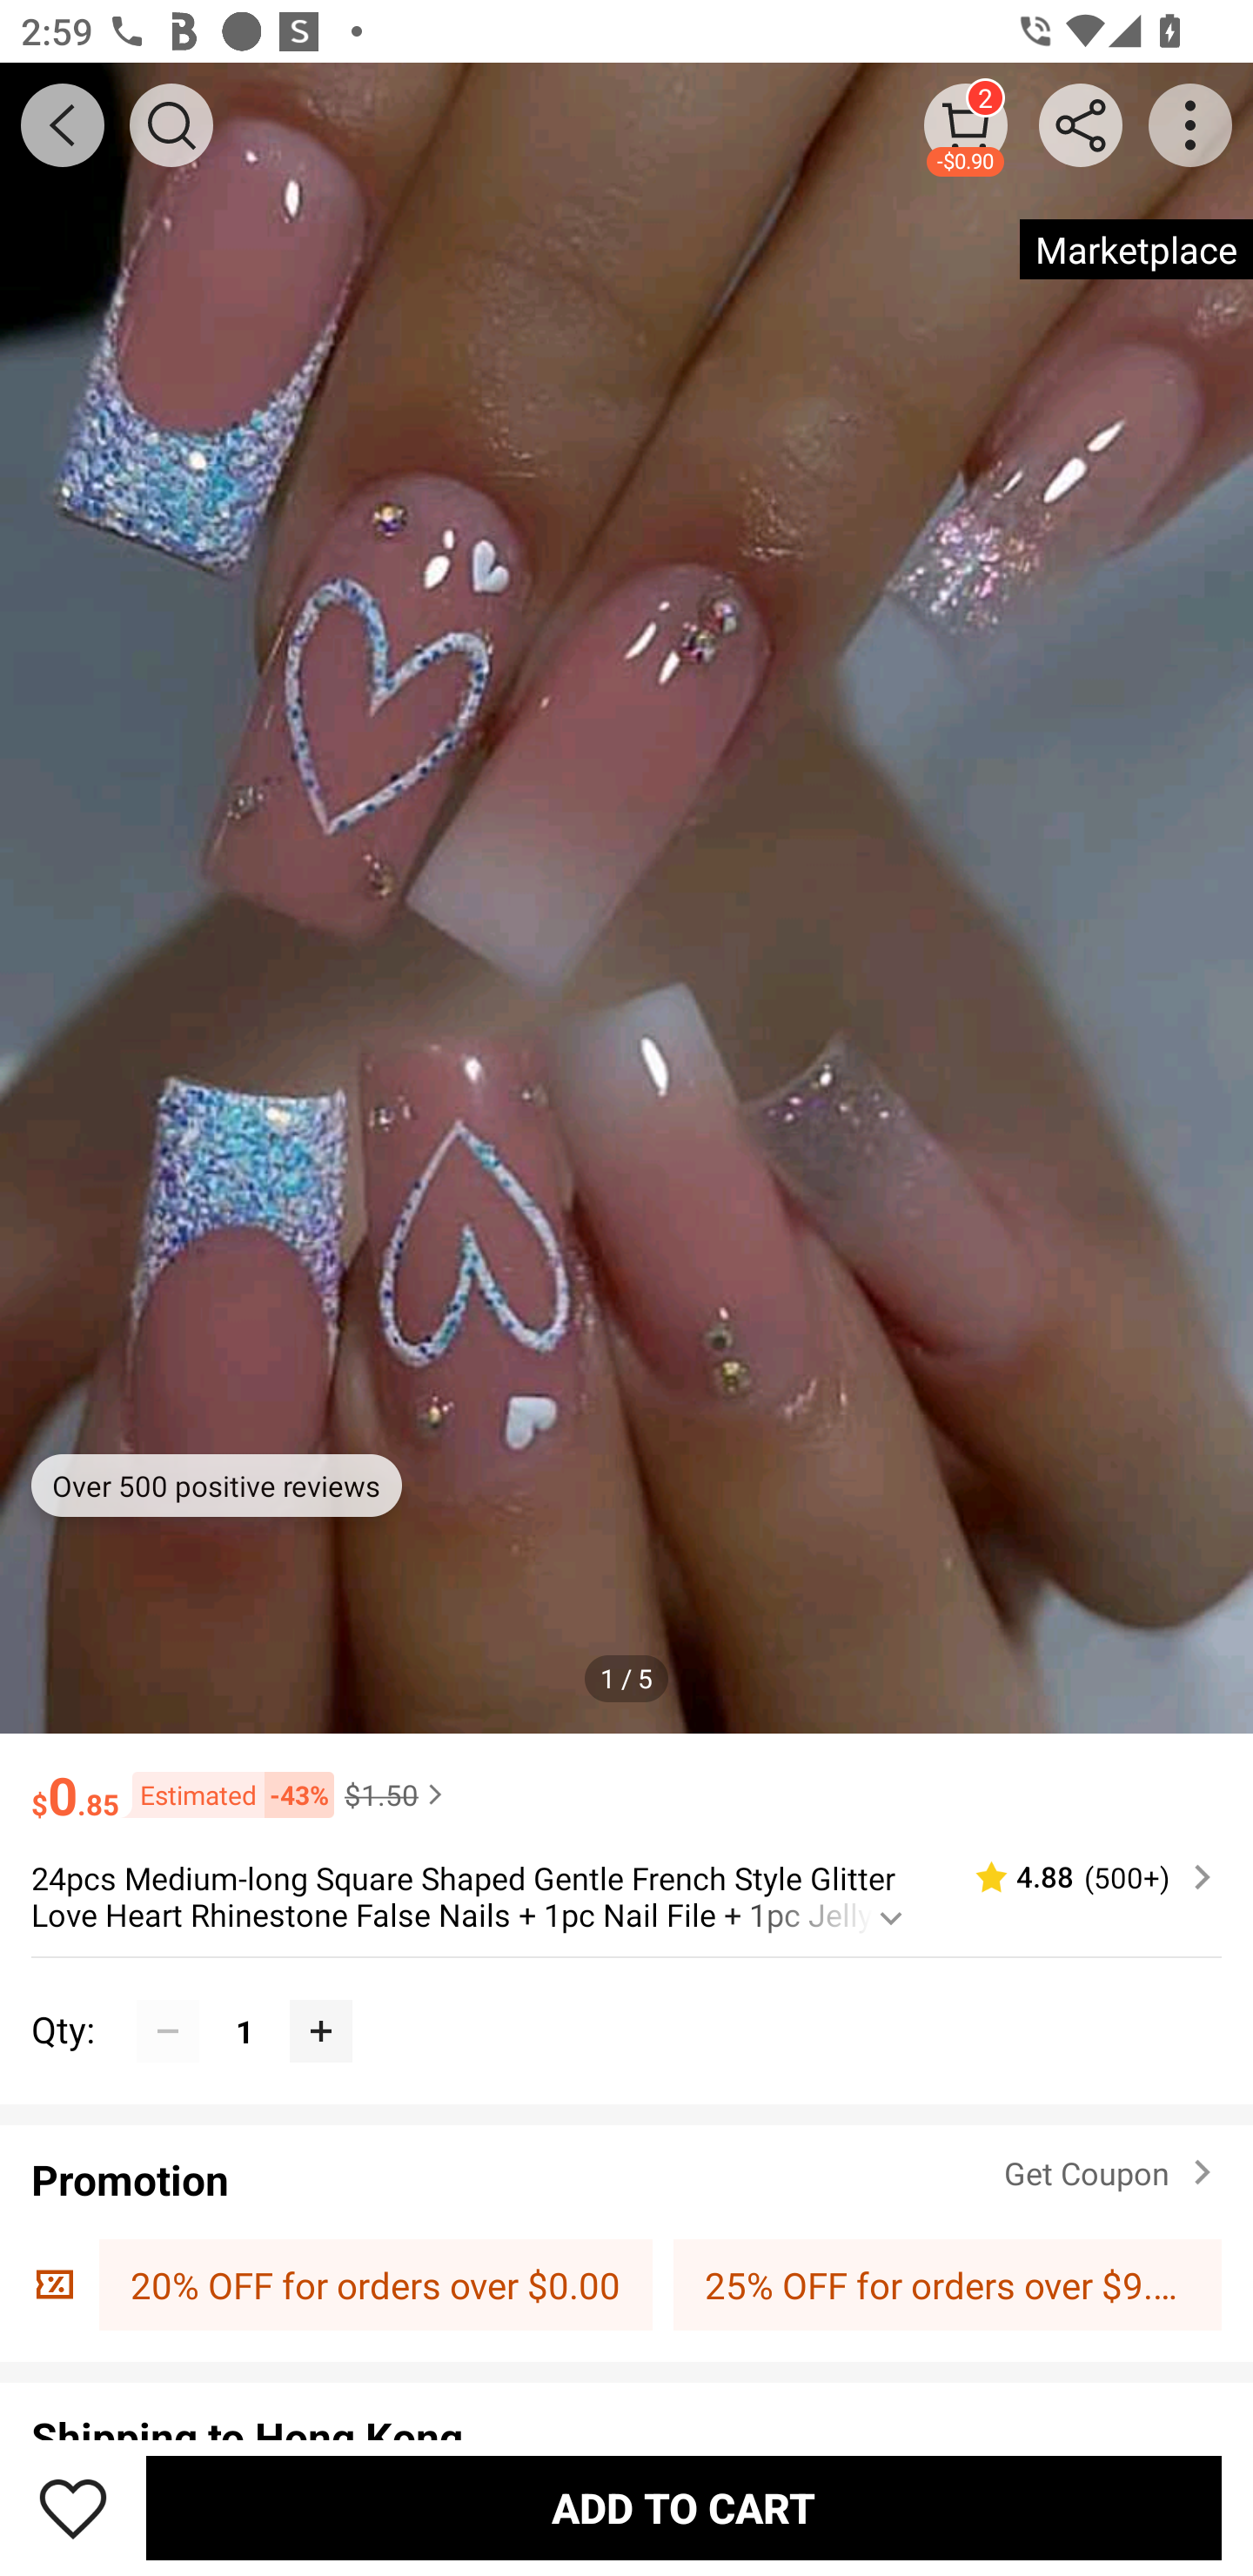 Image resolution: width=1253 pixels, height=2576 pixels. What do you see at coordinates (966, 124) in the screenshot?
I see `2 -$0.90` at bounding box center [966, 124].